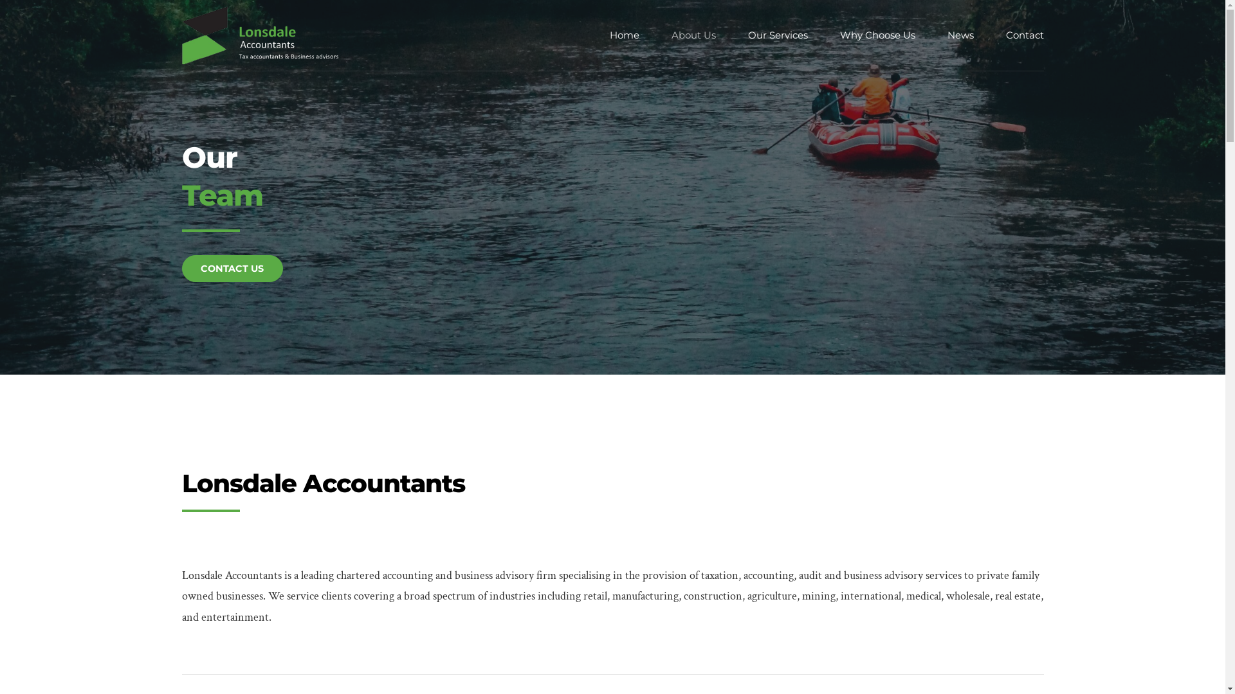 This screenshot has width=1235, height=694. What do you see at coordinates (960, 35) in the screenshot?
I see `News` at bounding box center [960, 35].